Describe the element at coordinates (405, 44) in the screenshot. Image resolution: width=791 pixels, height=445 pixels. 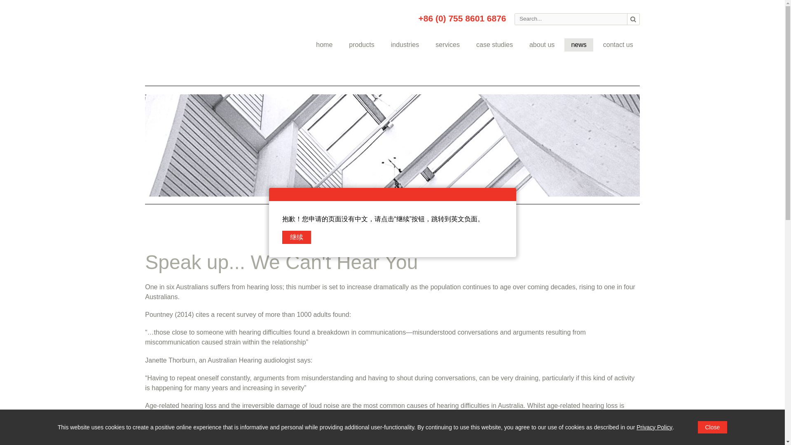
I see `industries` at that location.